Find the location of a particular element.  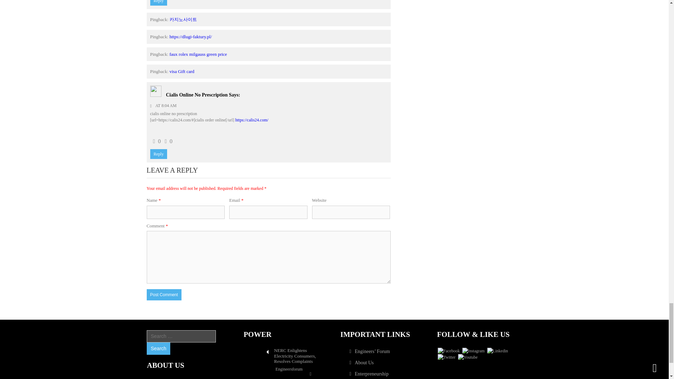

Post Comment is located at coordinates (164, 295).